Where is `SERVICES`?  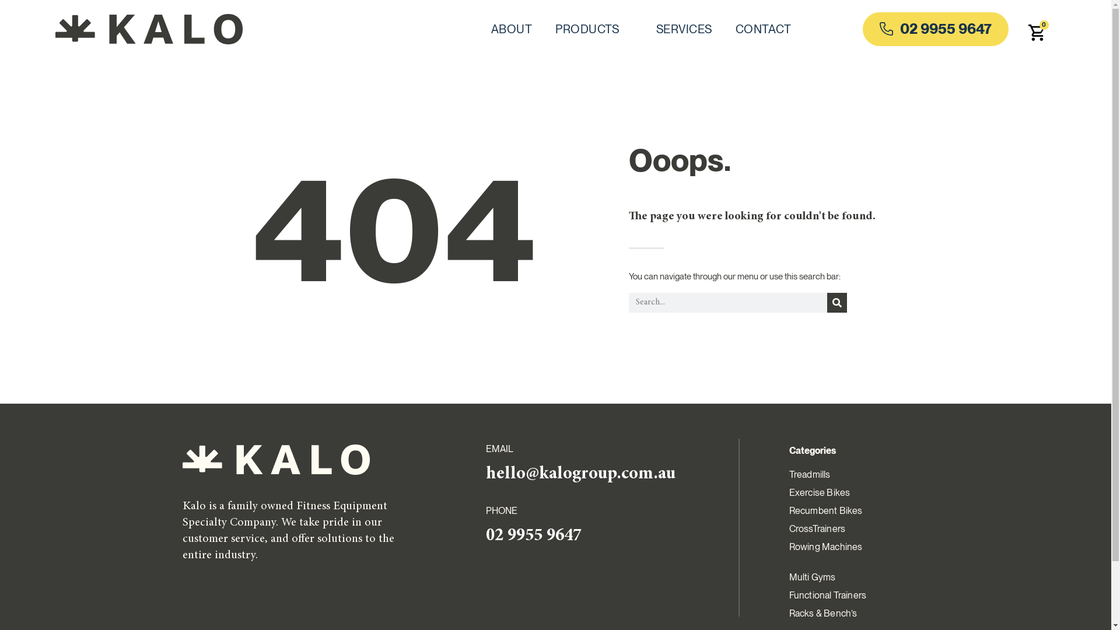
SERVICES is located at coordinates (684, 29).